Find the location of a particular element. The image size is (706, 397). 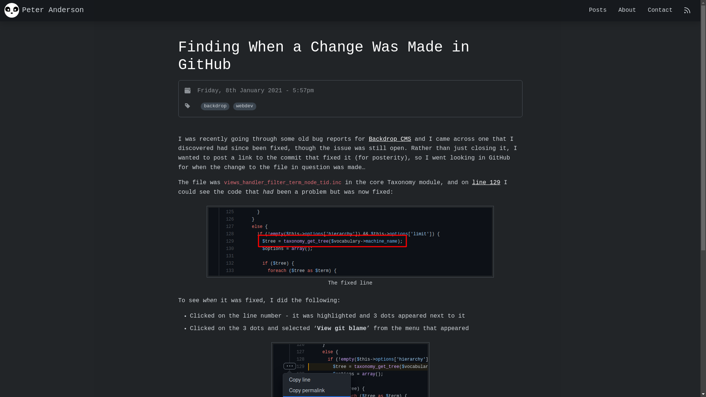

Backdrop CMS is located at coordinates (390, 139).